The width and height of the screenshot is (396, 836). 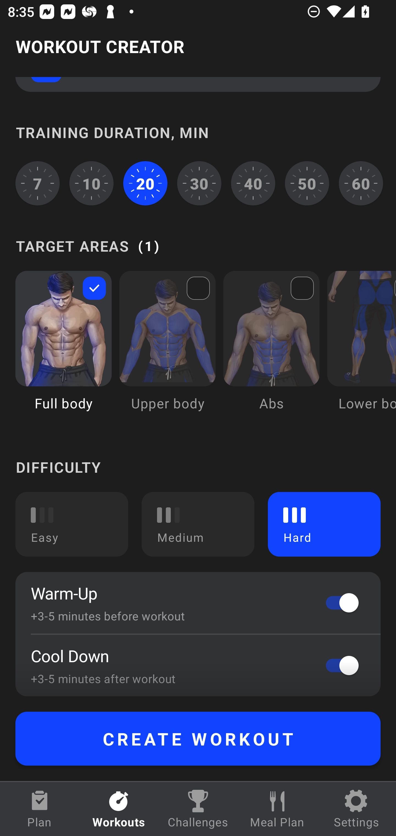 I want to click on 7, so click(x=37, y=183).